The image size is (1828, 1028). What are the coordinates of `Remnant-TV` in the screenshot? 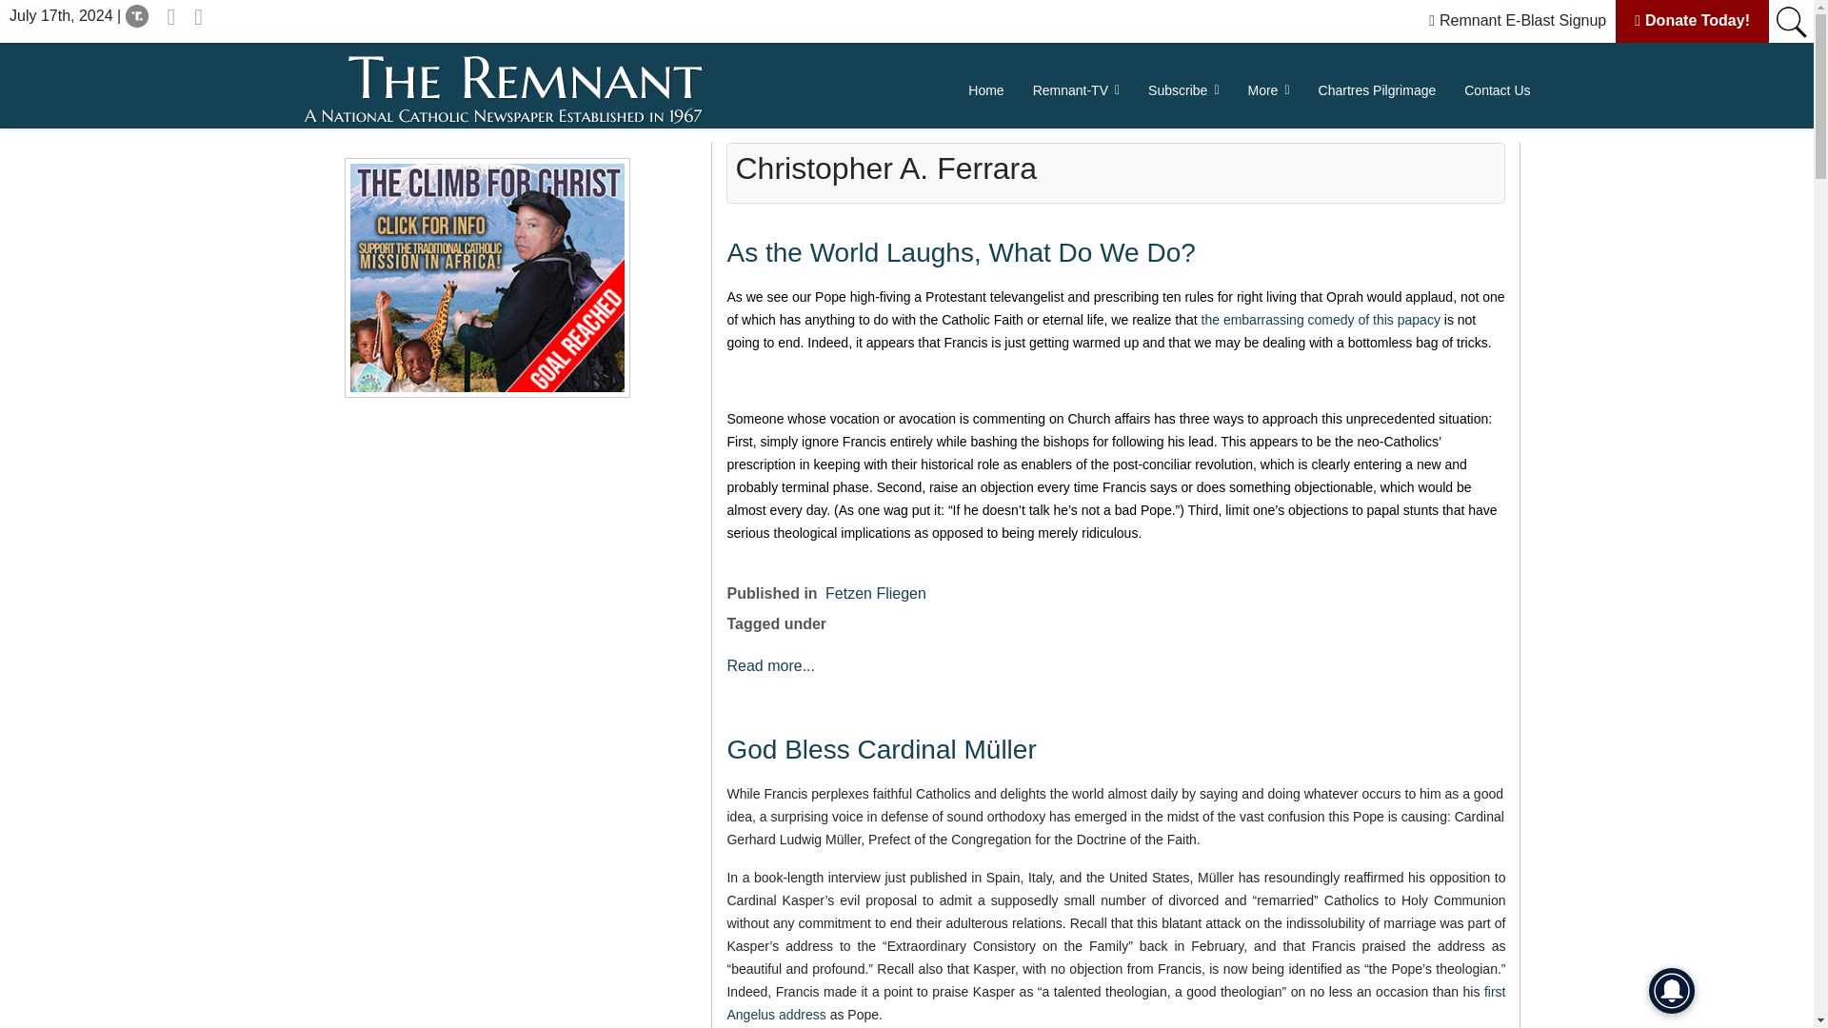 It's located at (1076, 89).